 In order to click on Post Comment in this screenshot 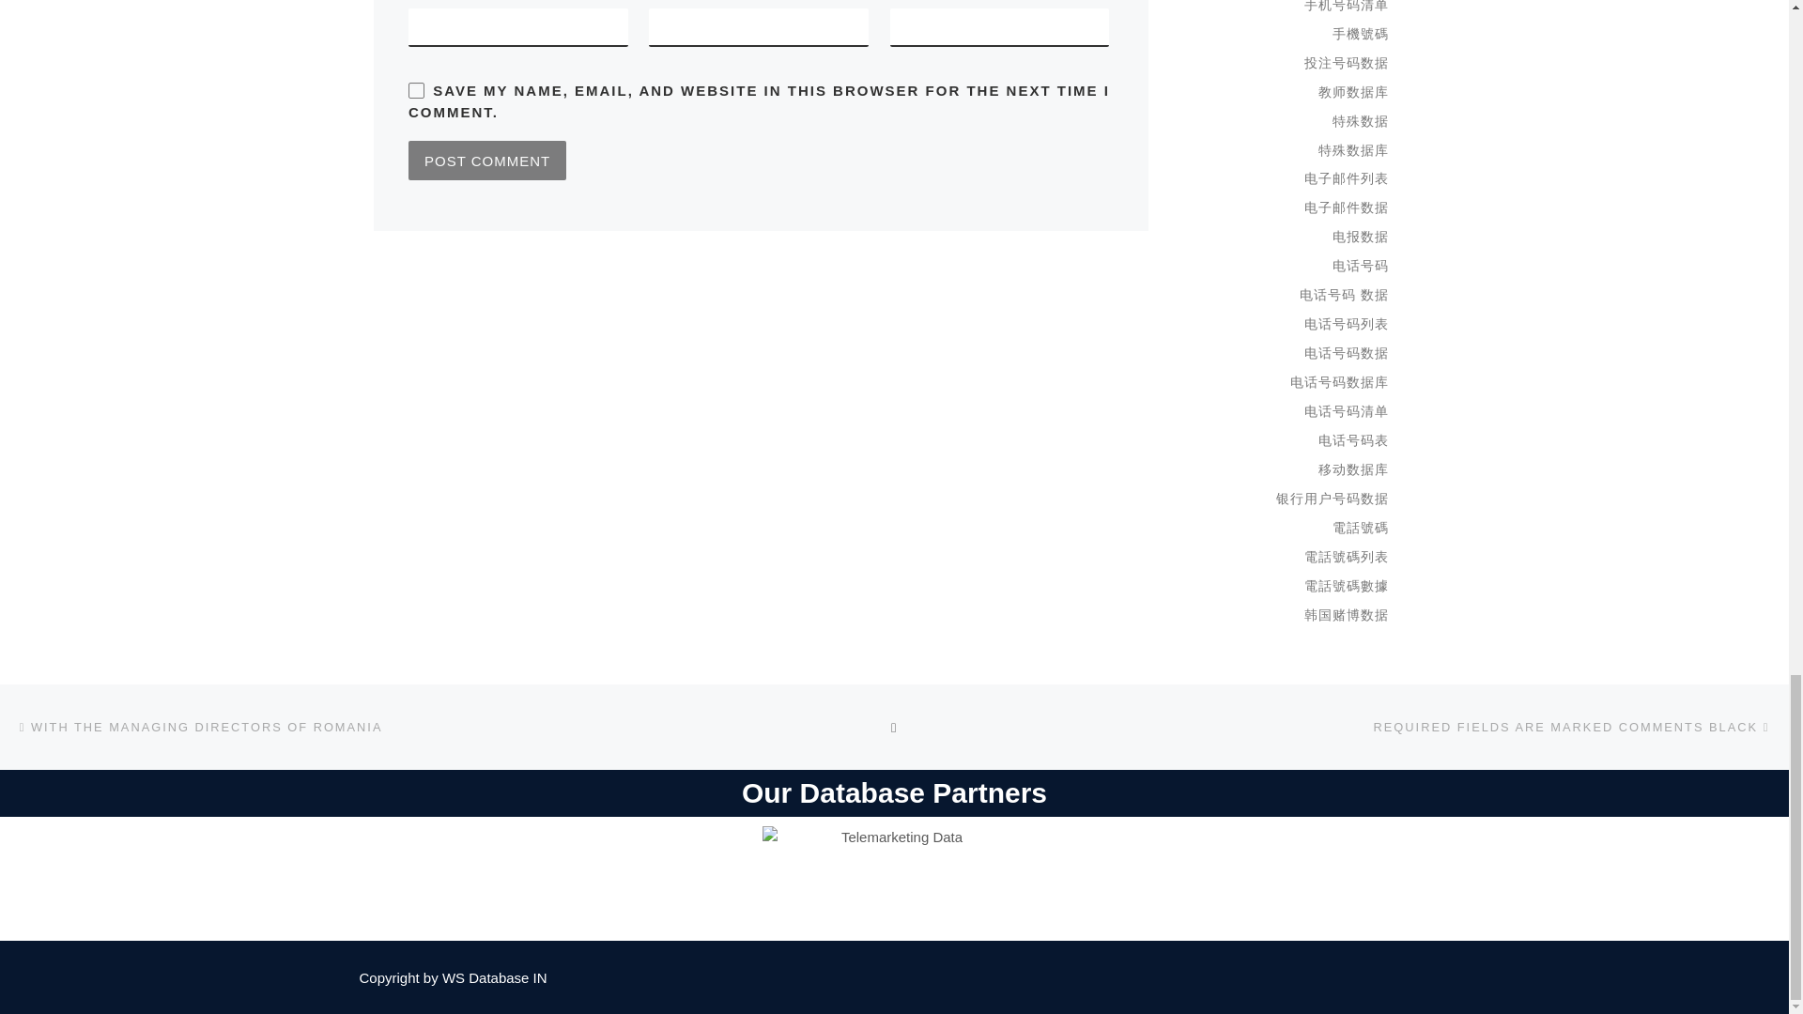, I will do `click(486, 161)`.